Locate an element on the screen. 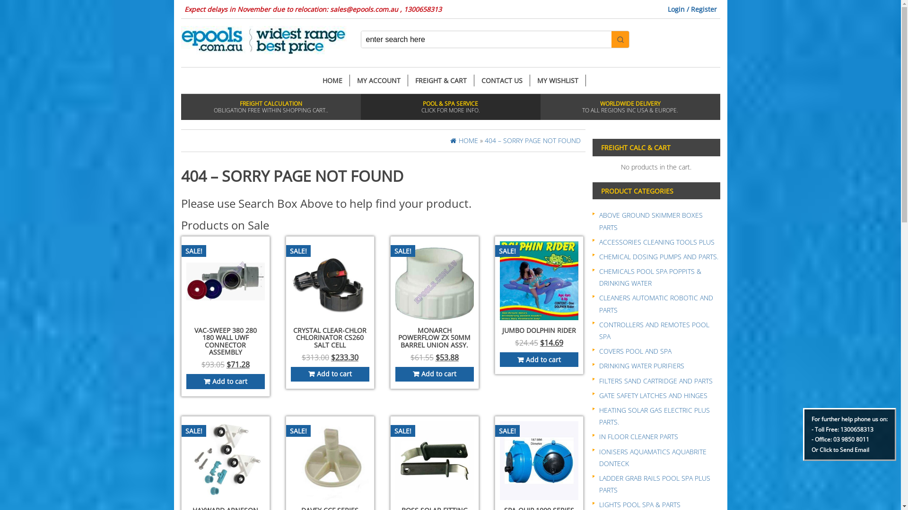 This screenshot has height=510, width=908. FREIGHT CALCULATION is located at coordinates (271, 104).